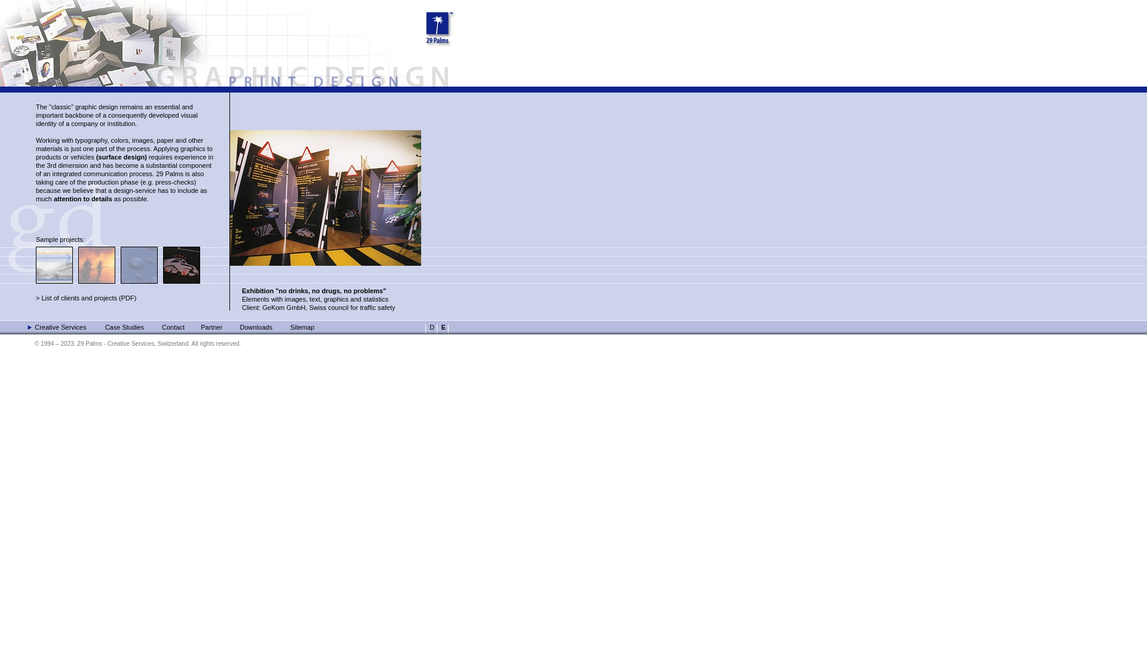  I want to click on Creative Services, so click(60, 327).